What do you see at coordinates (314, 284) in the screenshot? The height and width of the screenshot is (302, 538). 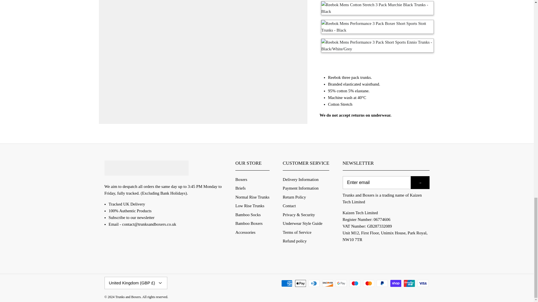 I see `Diners Club` at bounding box center [314, 284].